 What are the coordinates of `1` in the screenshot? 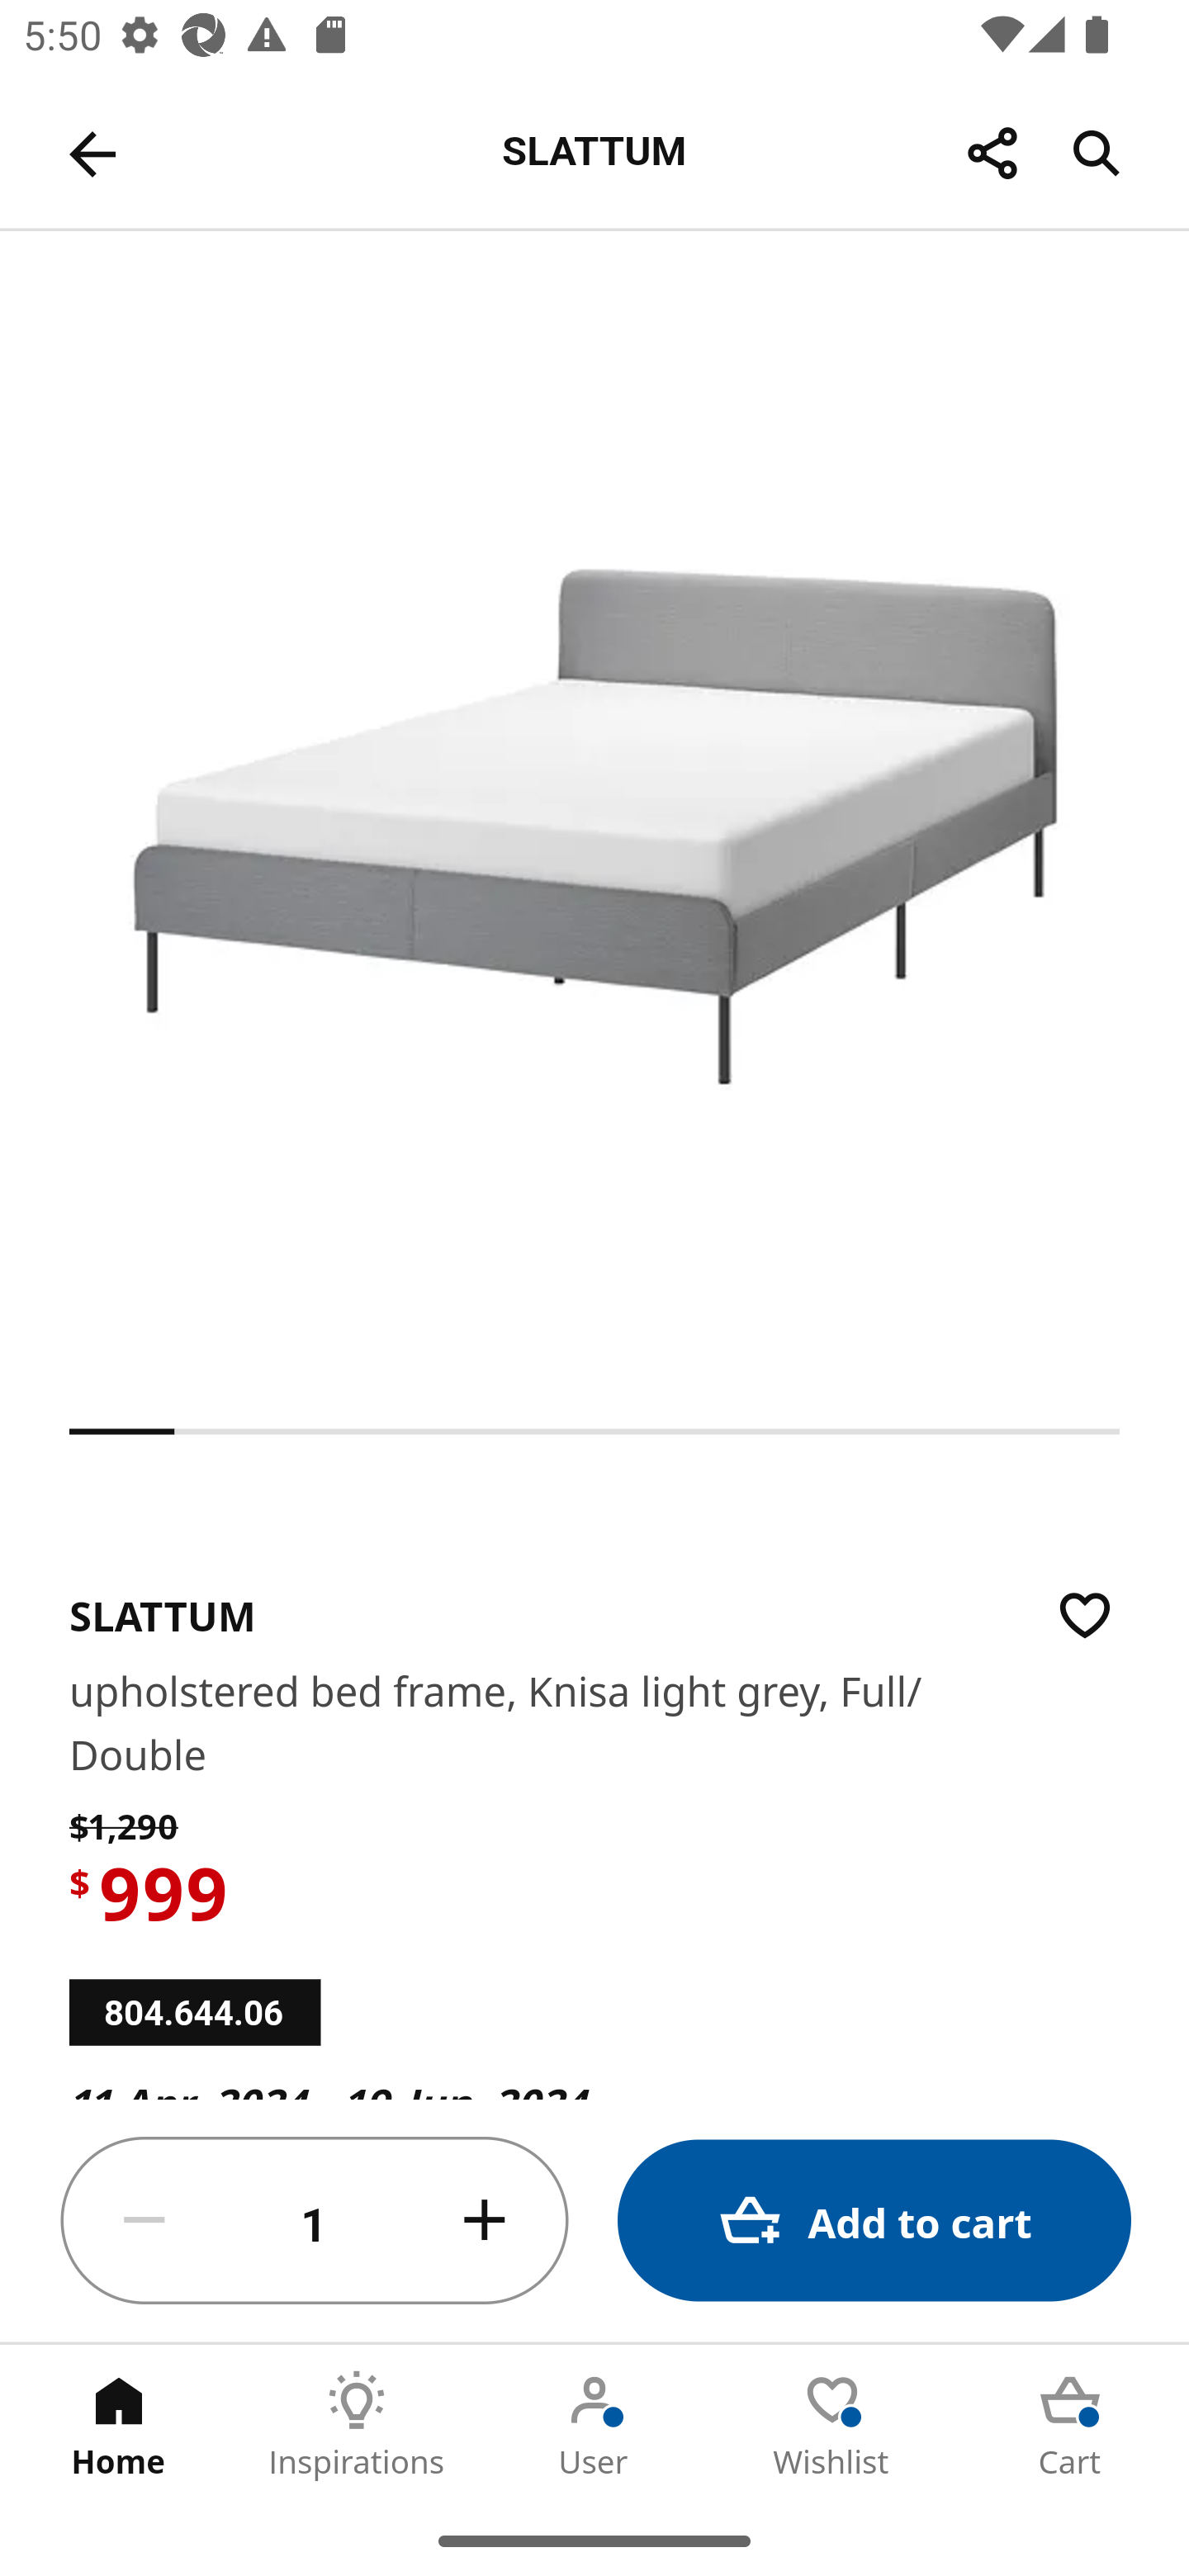 It's located at (315, 2221).